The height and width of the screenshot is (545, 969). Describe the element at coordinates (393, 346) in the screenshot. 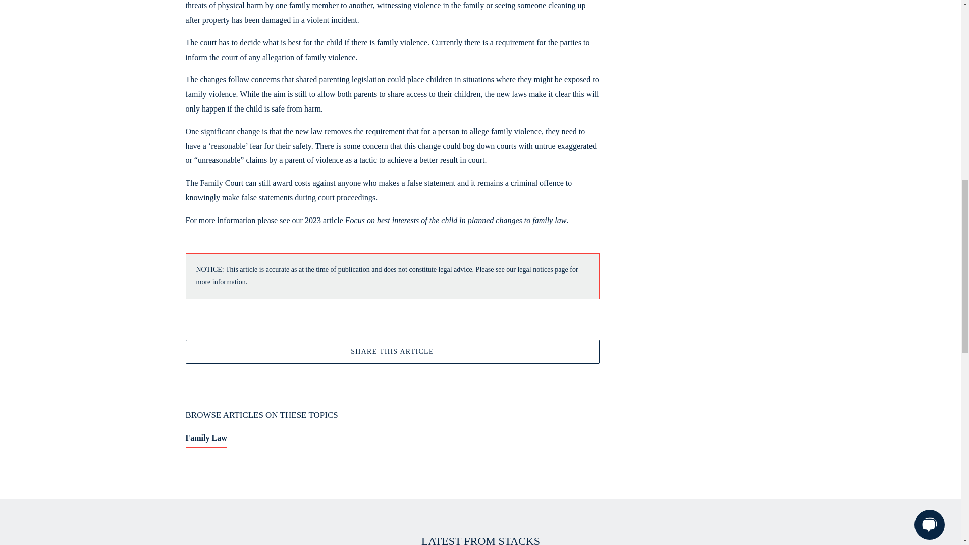

I see `SHARE THIS ARTICLE` at that location.